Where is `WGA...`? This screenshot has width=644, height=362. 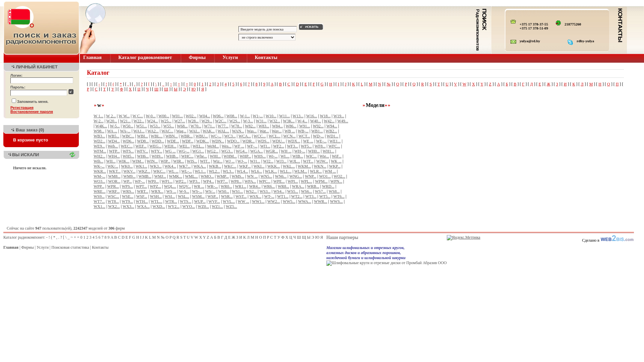 WGA... is located at coordinates (257, 151).